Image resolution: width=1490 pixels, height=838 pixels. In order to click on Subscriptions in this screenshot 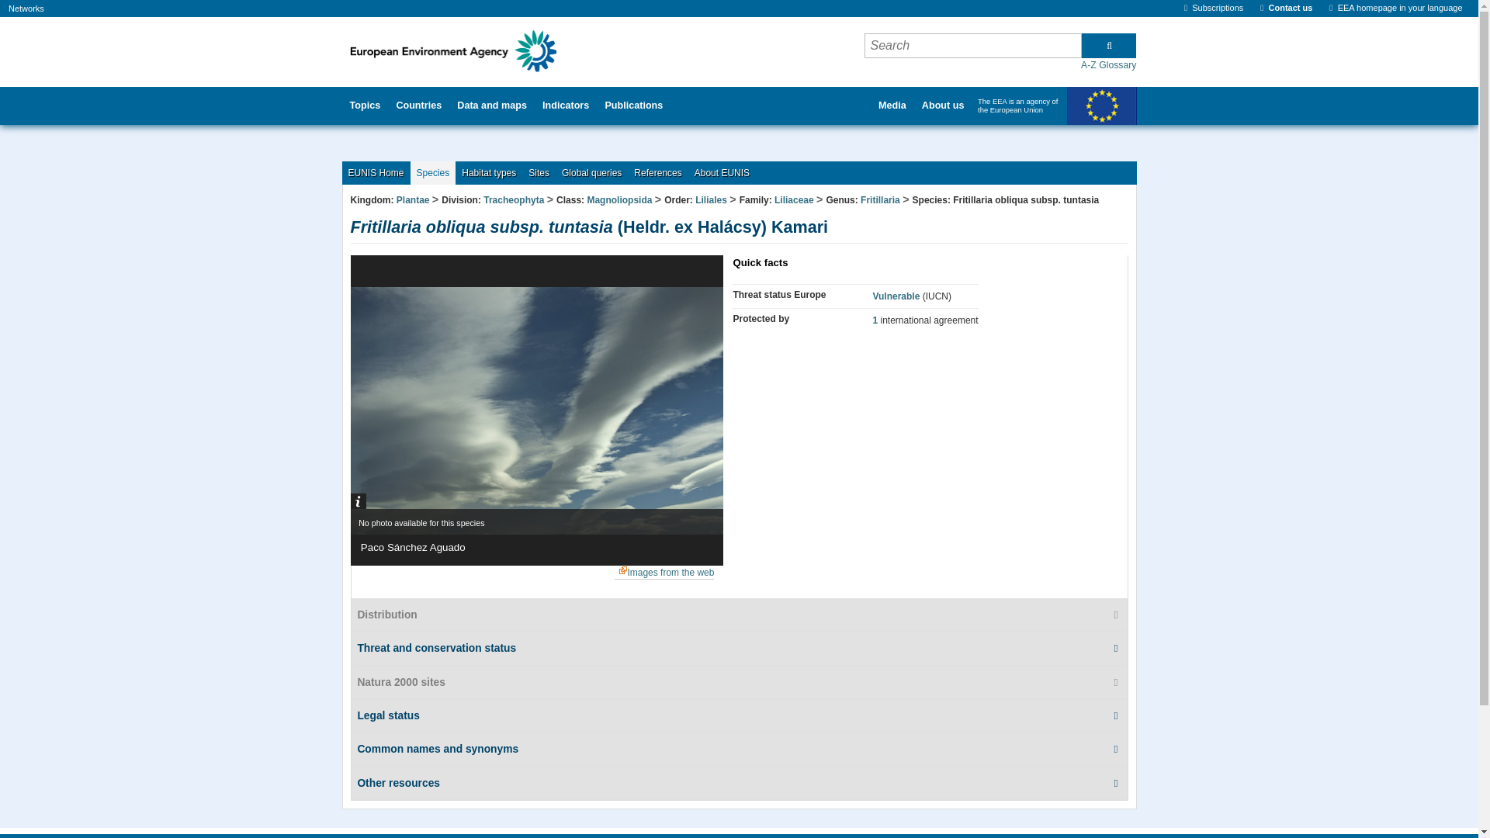, I will do `click(1214, 8)`.